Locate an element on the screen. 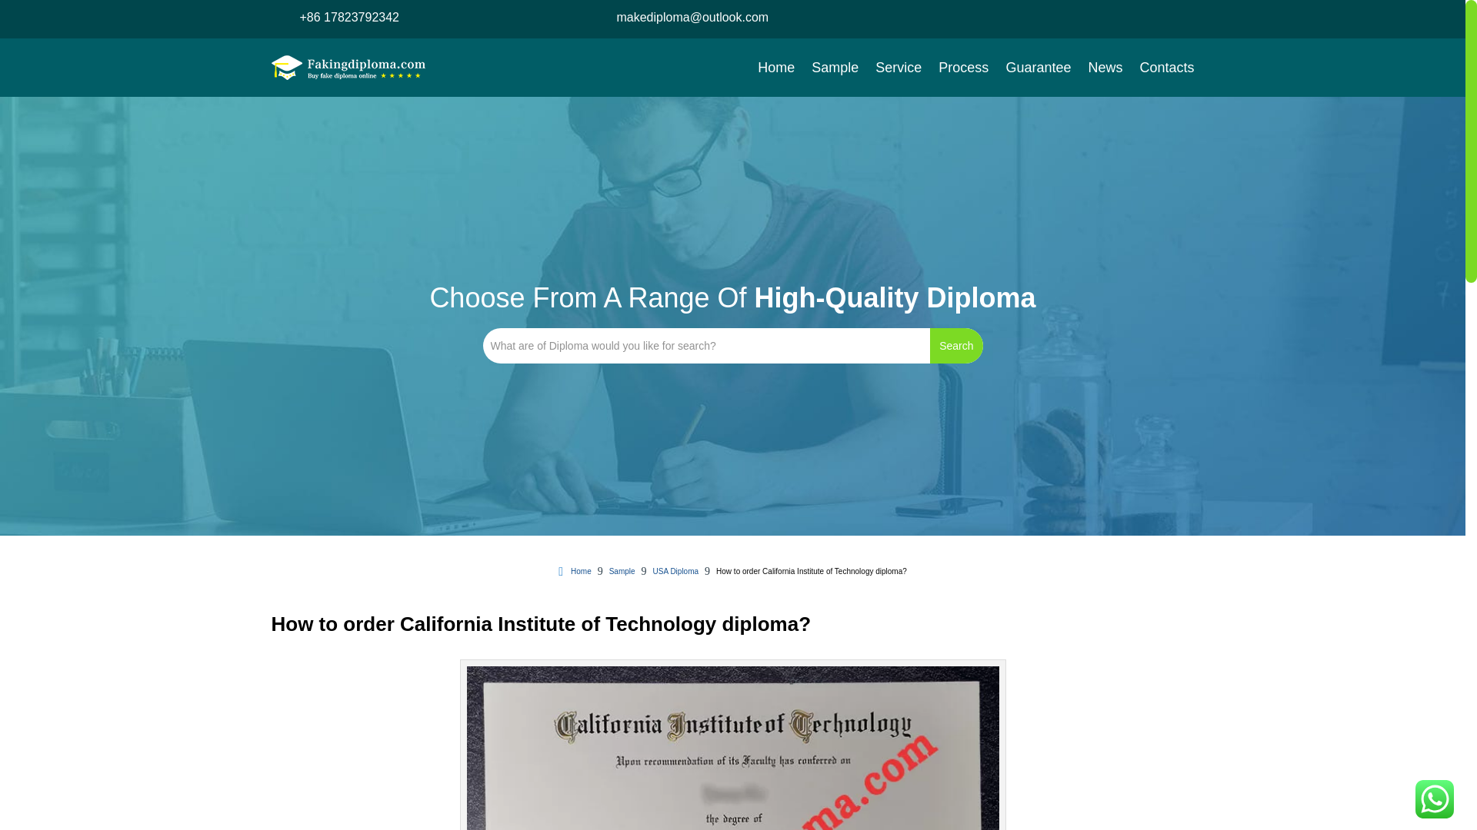  Home is located at coordinates (575, 572).